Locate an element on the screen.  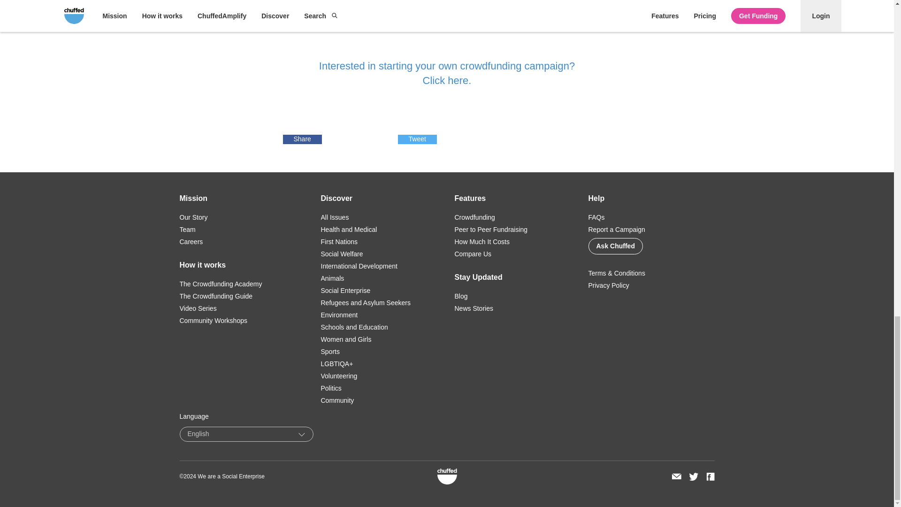
The Crowdfunding Academy is located at coordinates (221, 284).